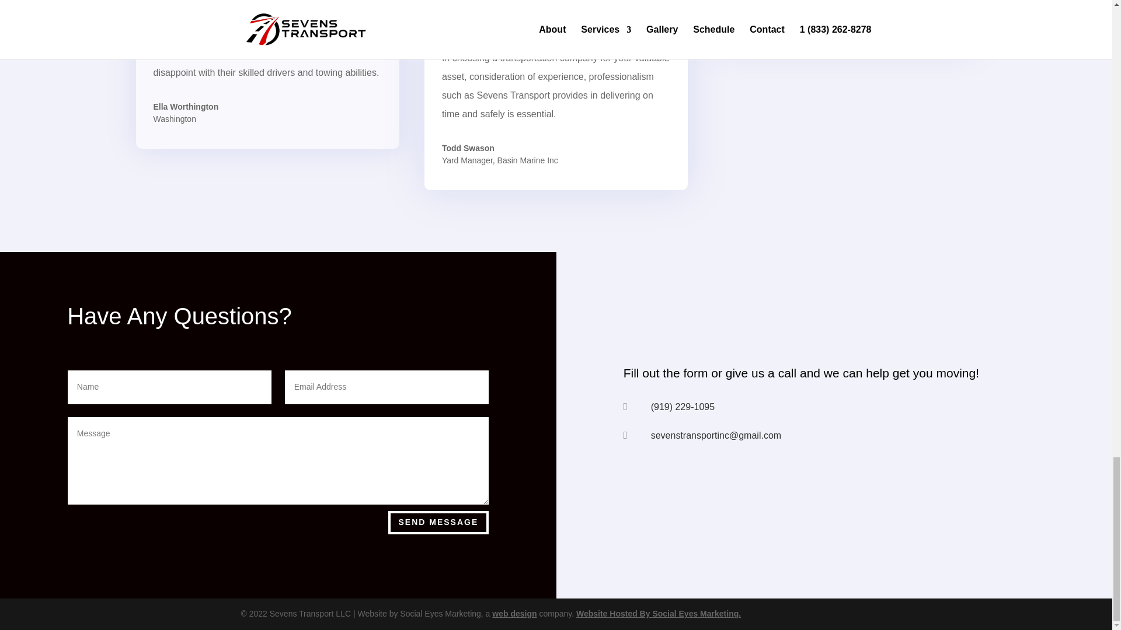 This screenshot has height=630, width=1121. I want to click on web design, so click(514, 614).